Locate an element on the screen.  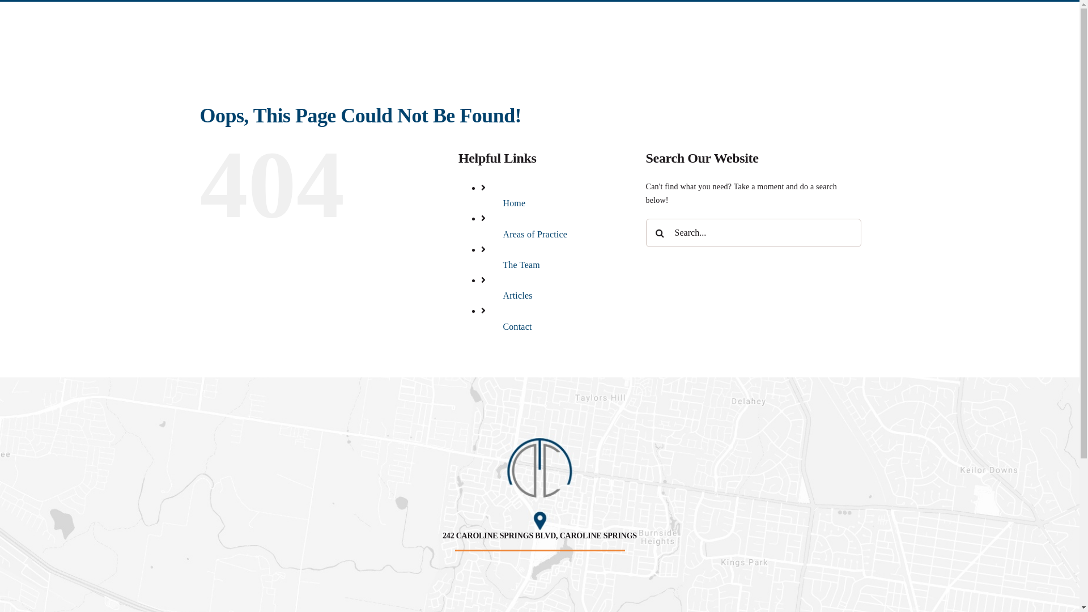
Home is located at coordinates (514, 203).